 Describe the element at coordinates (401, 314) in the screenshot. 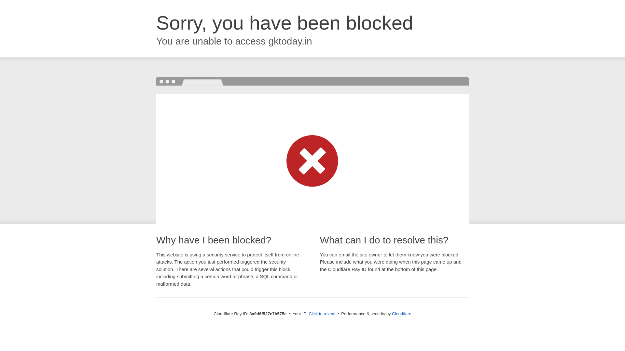

I see `Cloudflare` at that location.